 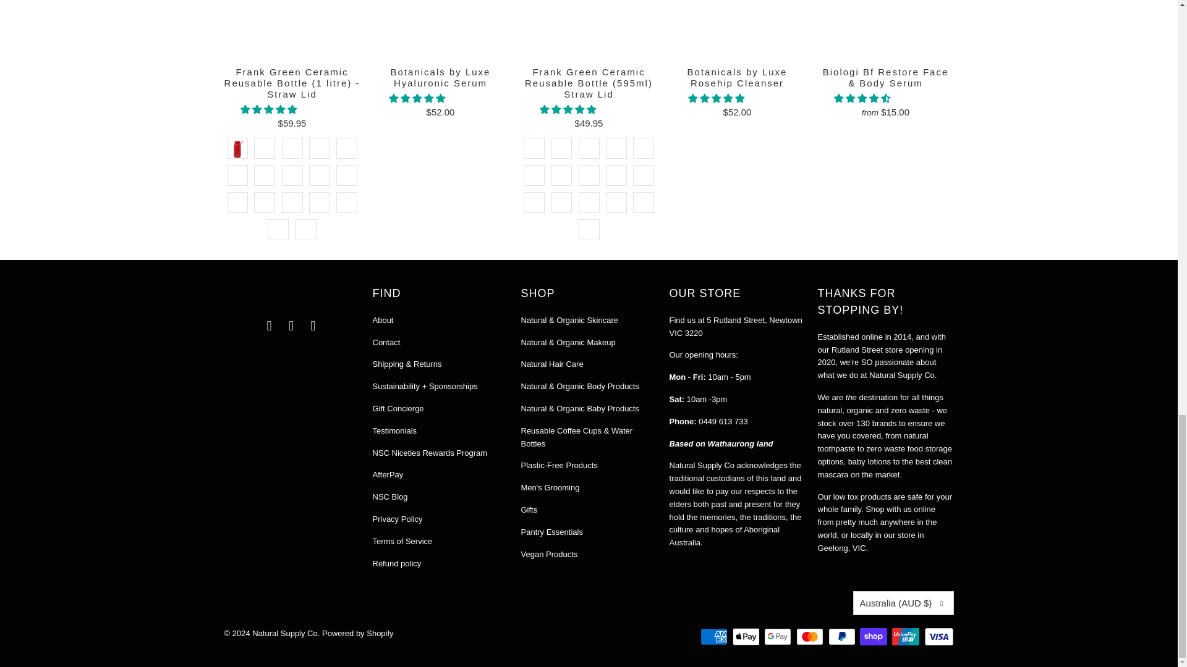 What do you see at coordinates (843, 637) in the screenshot?
I see `PayPal` at bounding box center [843, 637].